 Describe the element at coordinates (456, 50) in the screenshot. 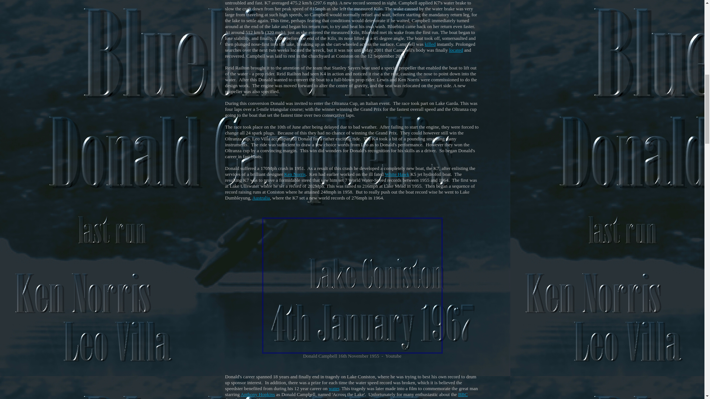

I see `located` at that location.